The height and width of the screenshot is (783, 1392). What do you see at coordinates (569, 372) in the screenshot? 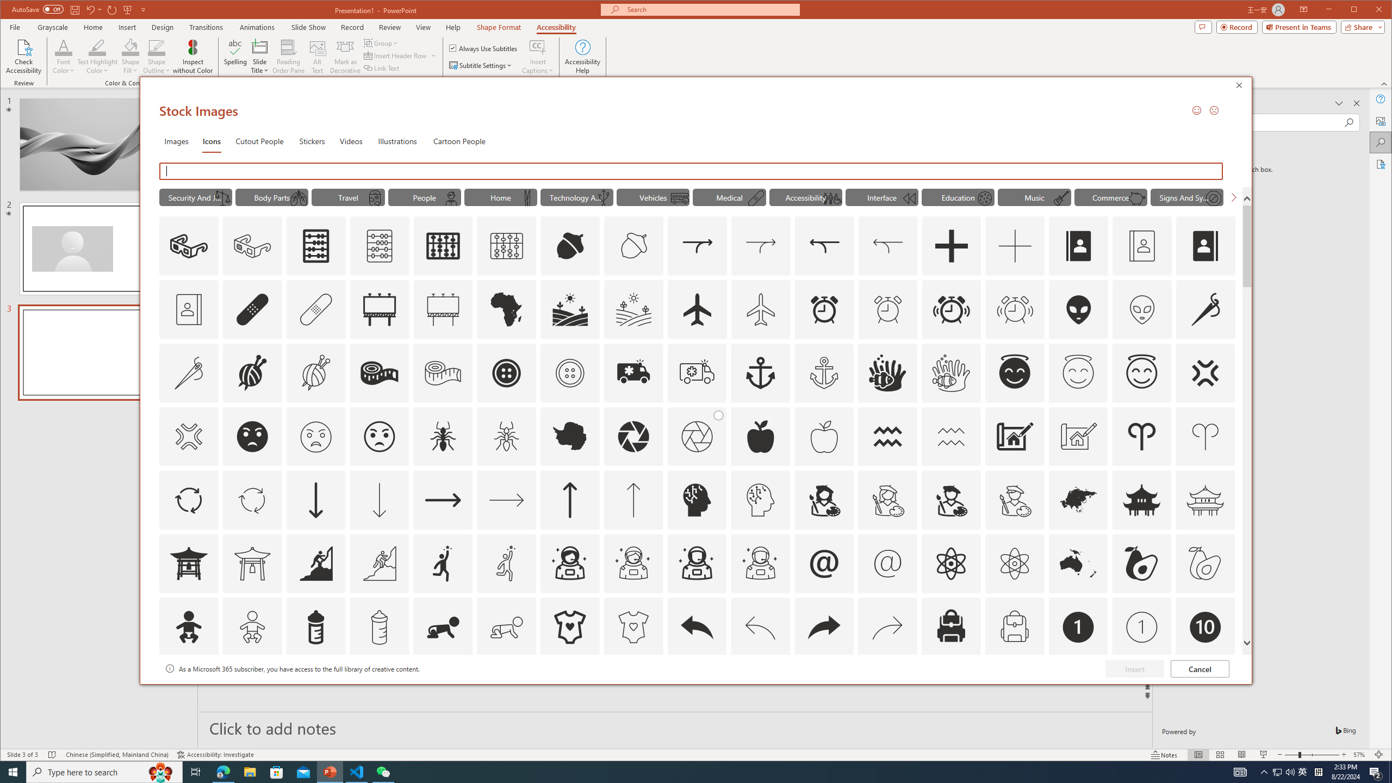
I see `AutomationID: Icons_AlterationsTailoring3_M` at bounding box center [569, 372].